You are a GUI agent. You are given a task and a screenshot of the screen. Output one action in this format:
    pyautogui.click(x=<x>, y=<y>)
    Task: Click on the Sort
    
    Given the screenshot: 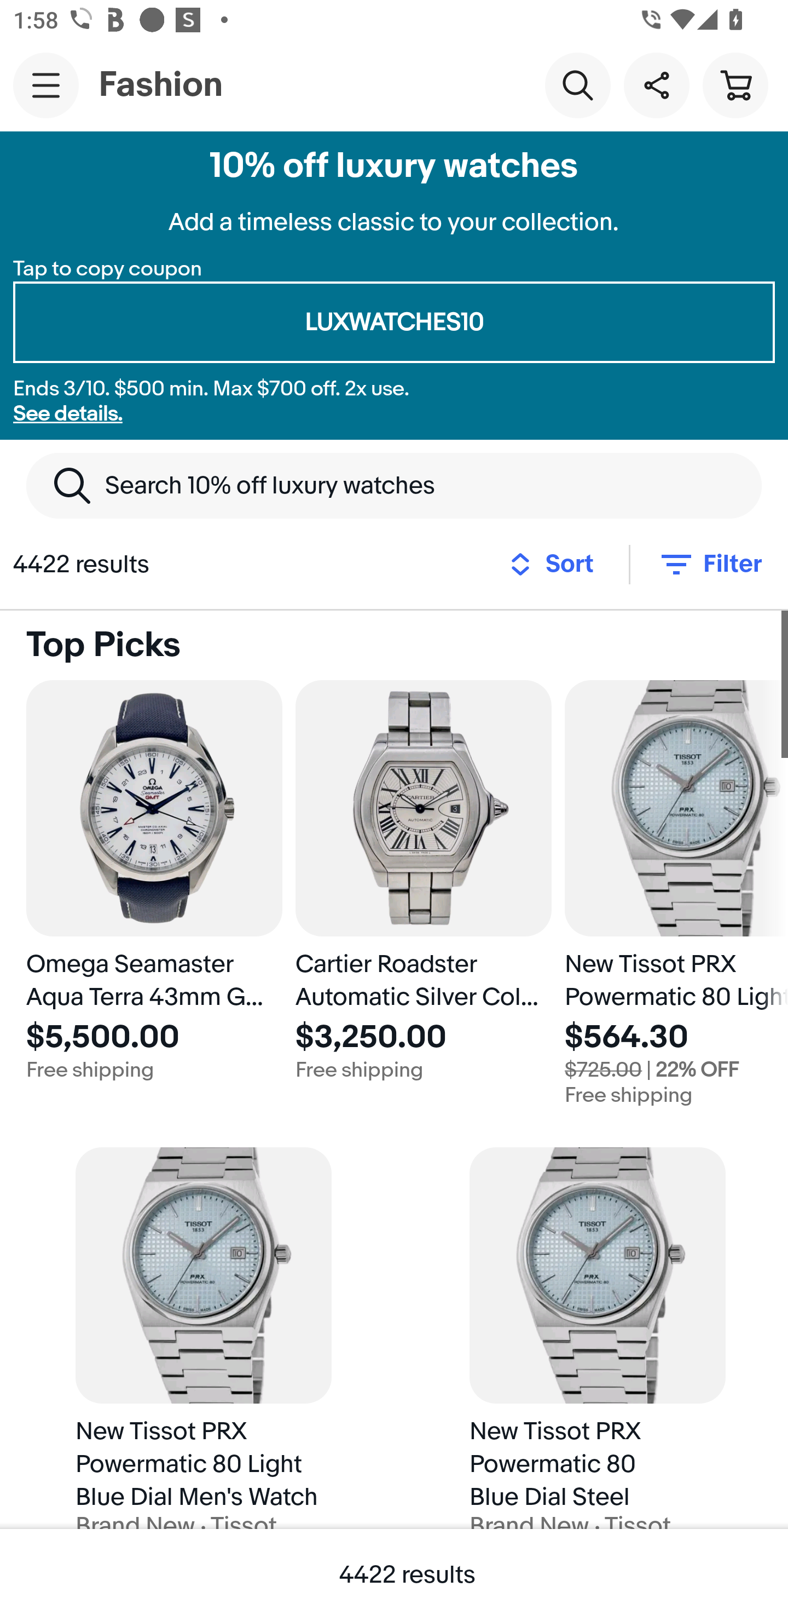 What is the action you would take?
    pyautogui.click(x=557, y=565)
    